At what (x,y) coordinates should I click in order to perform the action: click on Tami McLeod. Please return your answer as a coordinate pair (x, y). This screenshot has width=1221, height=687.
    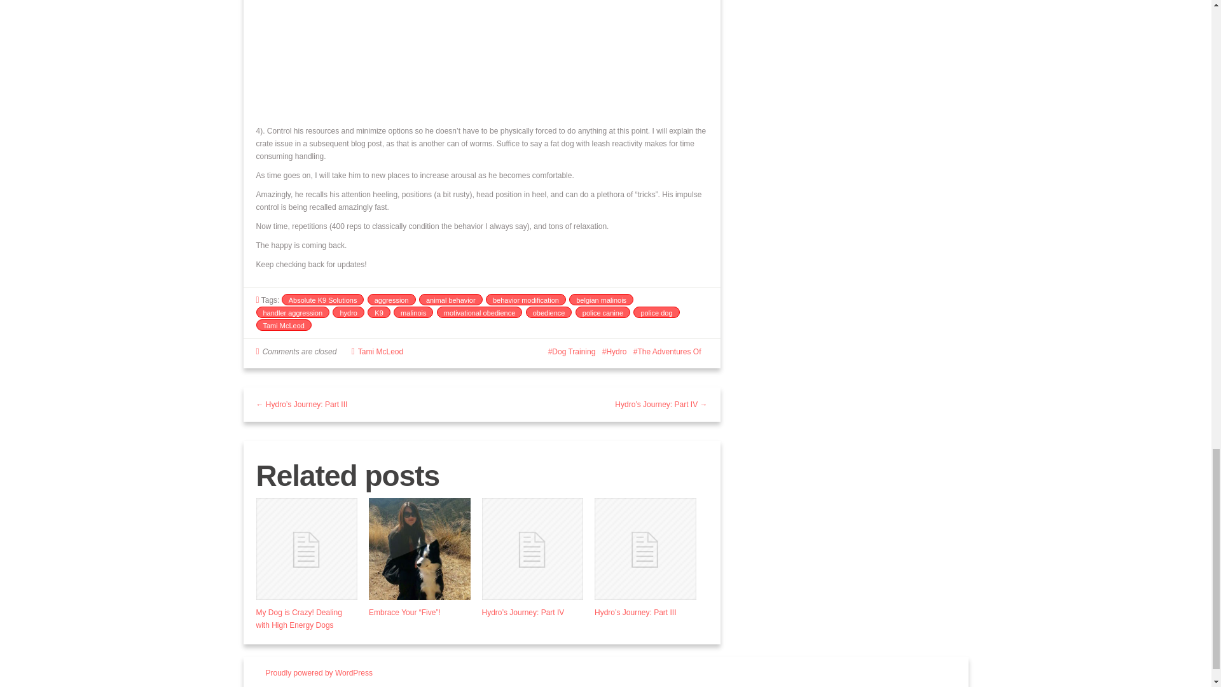
    Looking at the image, I should click on (283, 324).